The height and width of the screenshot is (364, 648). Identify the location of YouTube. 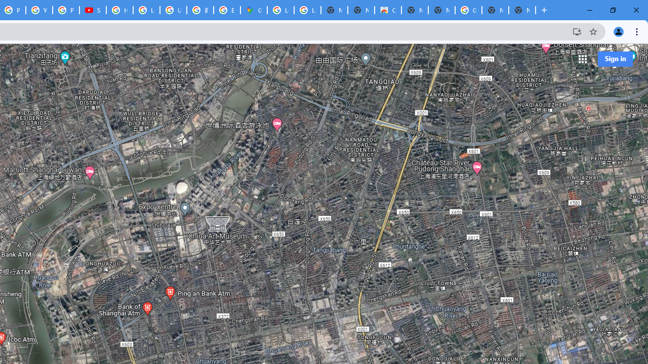
(39, 10).